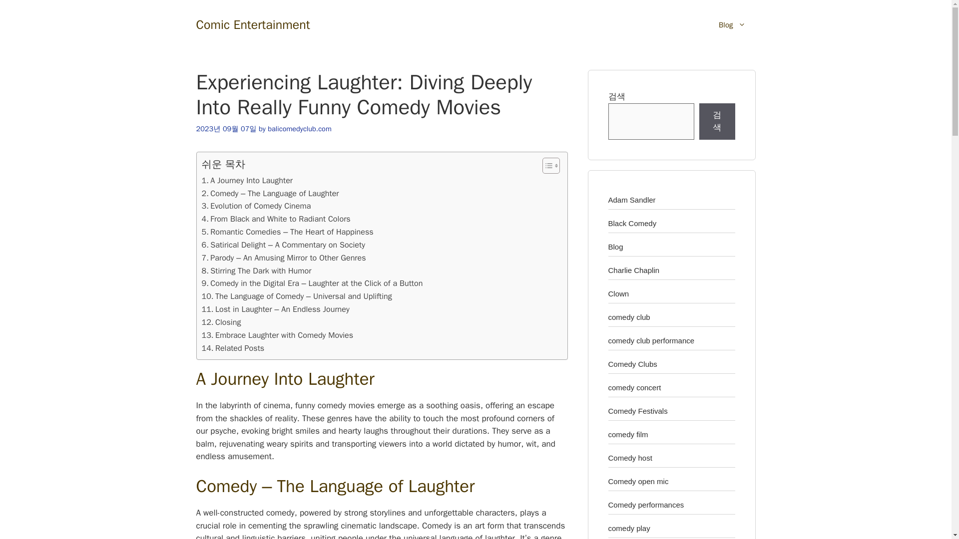 This screenshot has width=959, height=539. What do you see at coordinates (256, 206) in the screenshot?
I see `Evolution of Comedy Cinema` at bounding box center [256, 206].